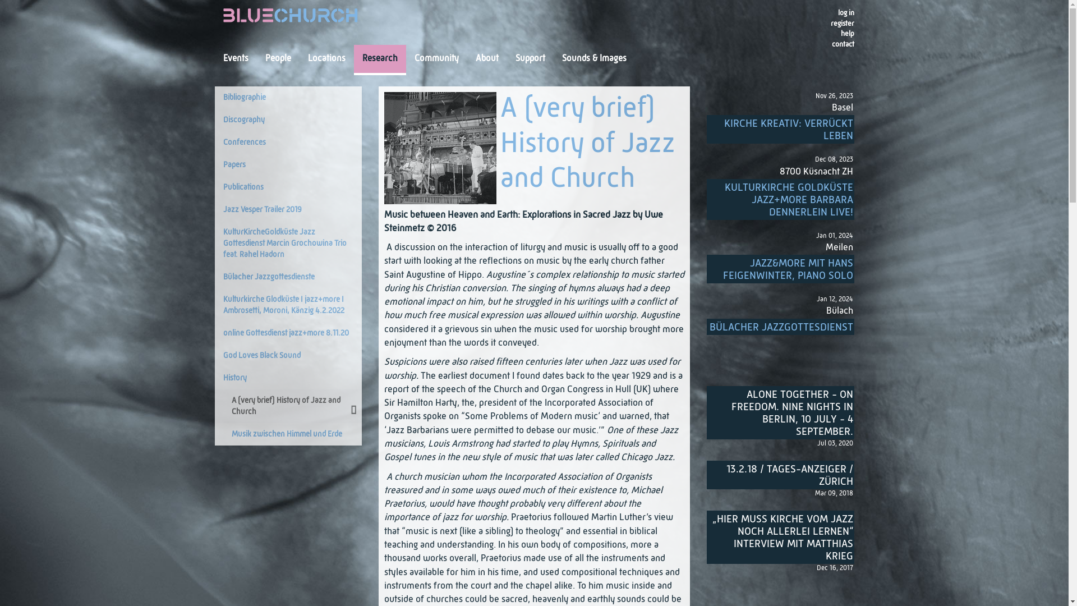 This screenshot has width=1077, height=606. I want to click on A (very brief) History of Jazz and Church, so click(288, 406).